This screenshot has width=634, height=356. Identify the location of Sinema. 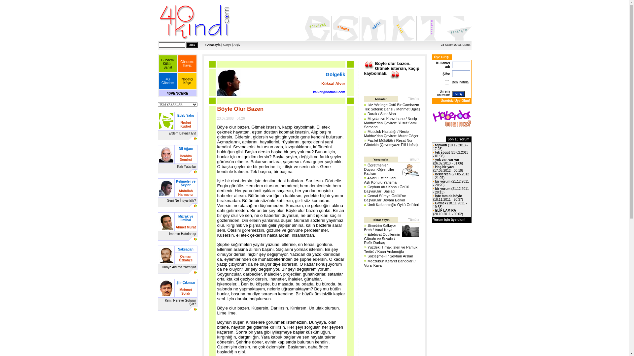
(345, 28).